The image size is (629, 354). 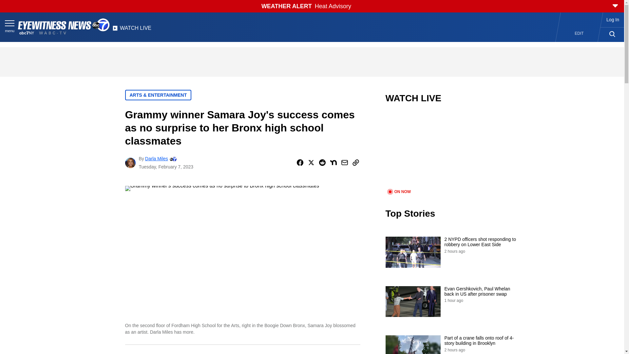 I want to click on WATCH LIVE, so click(x=132, y=30).